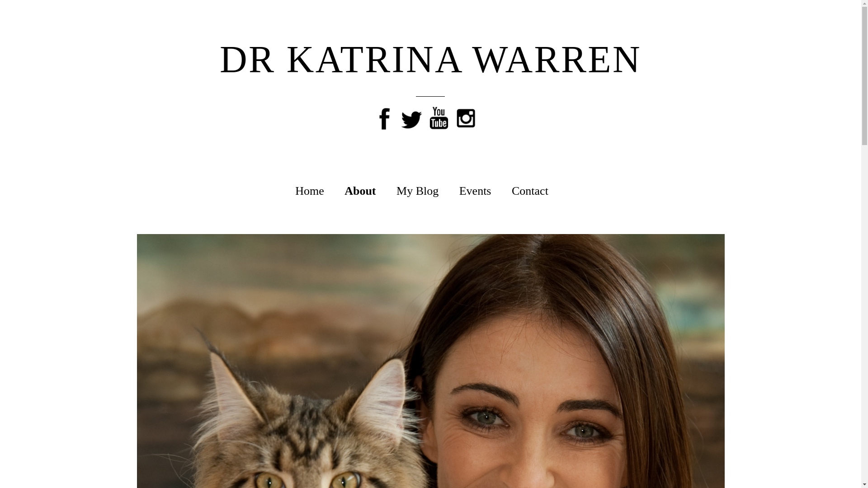 The image size is (868, 488). What do you see at coordinates (385, 116) in the screenshot?
I see `Facebook` at bounding box center [385, 116].